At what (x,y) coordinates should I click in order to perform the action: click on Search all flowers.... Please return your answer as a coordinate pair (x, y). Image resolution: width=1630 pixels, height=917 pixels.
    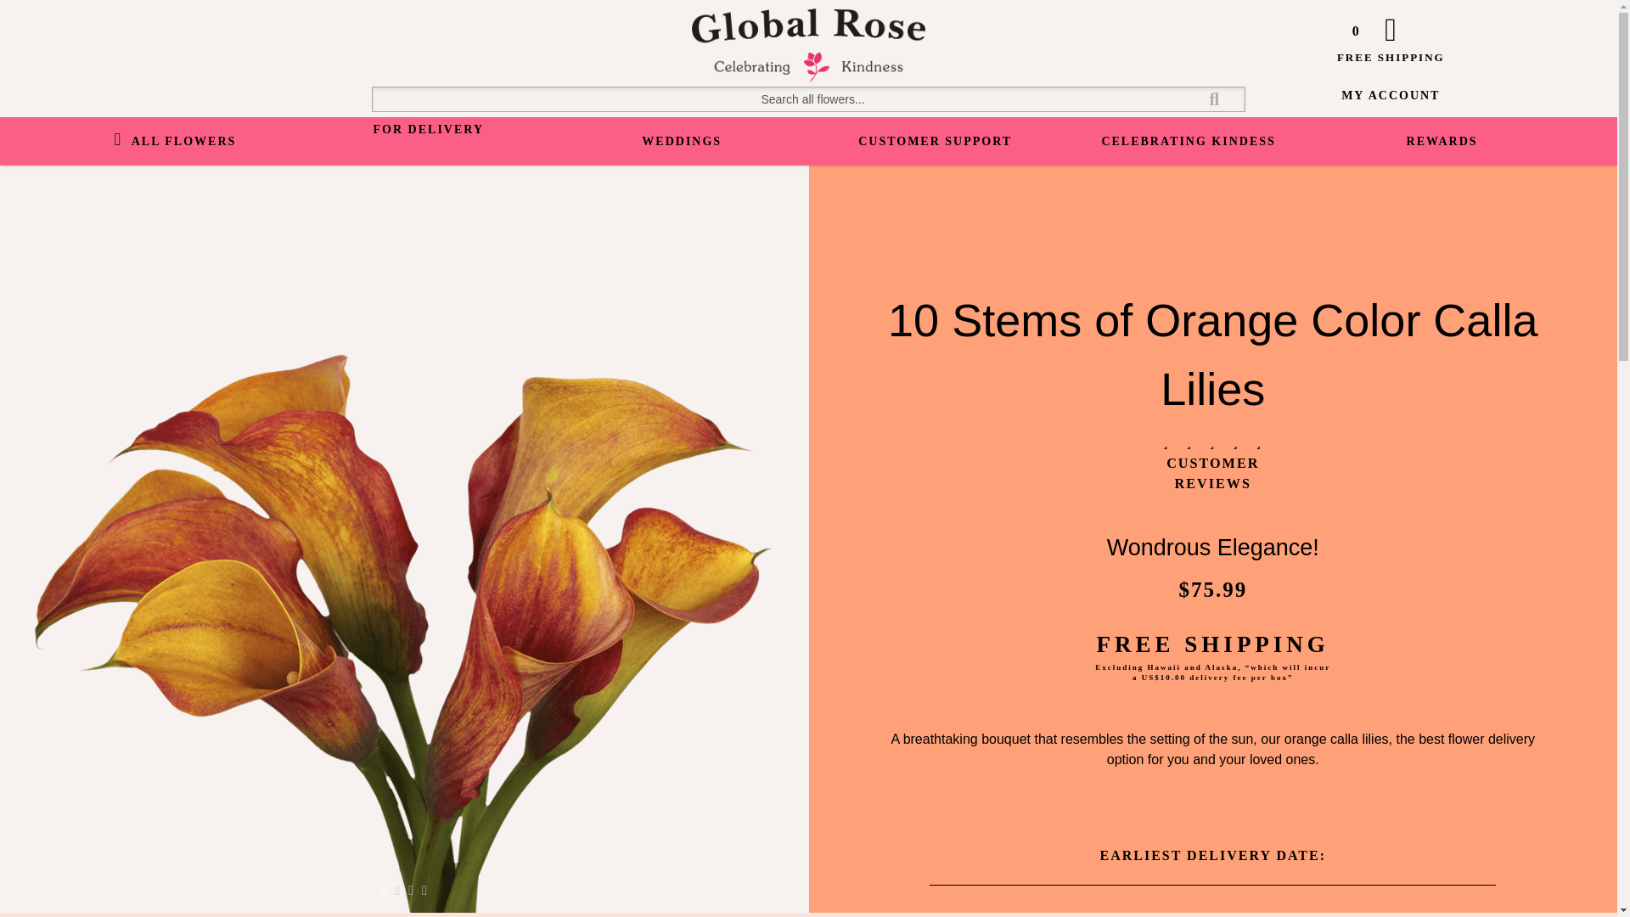
    Looking at the image, I should click on (808, 98).